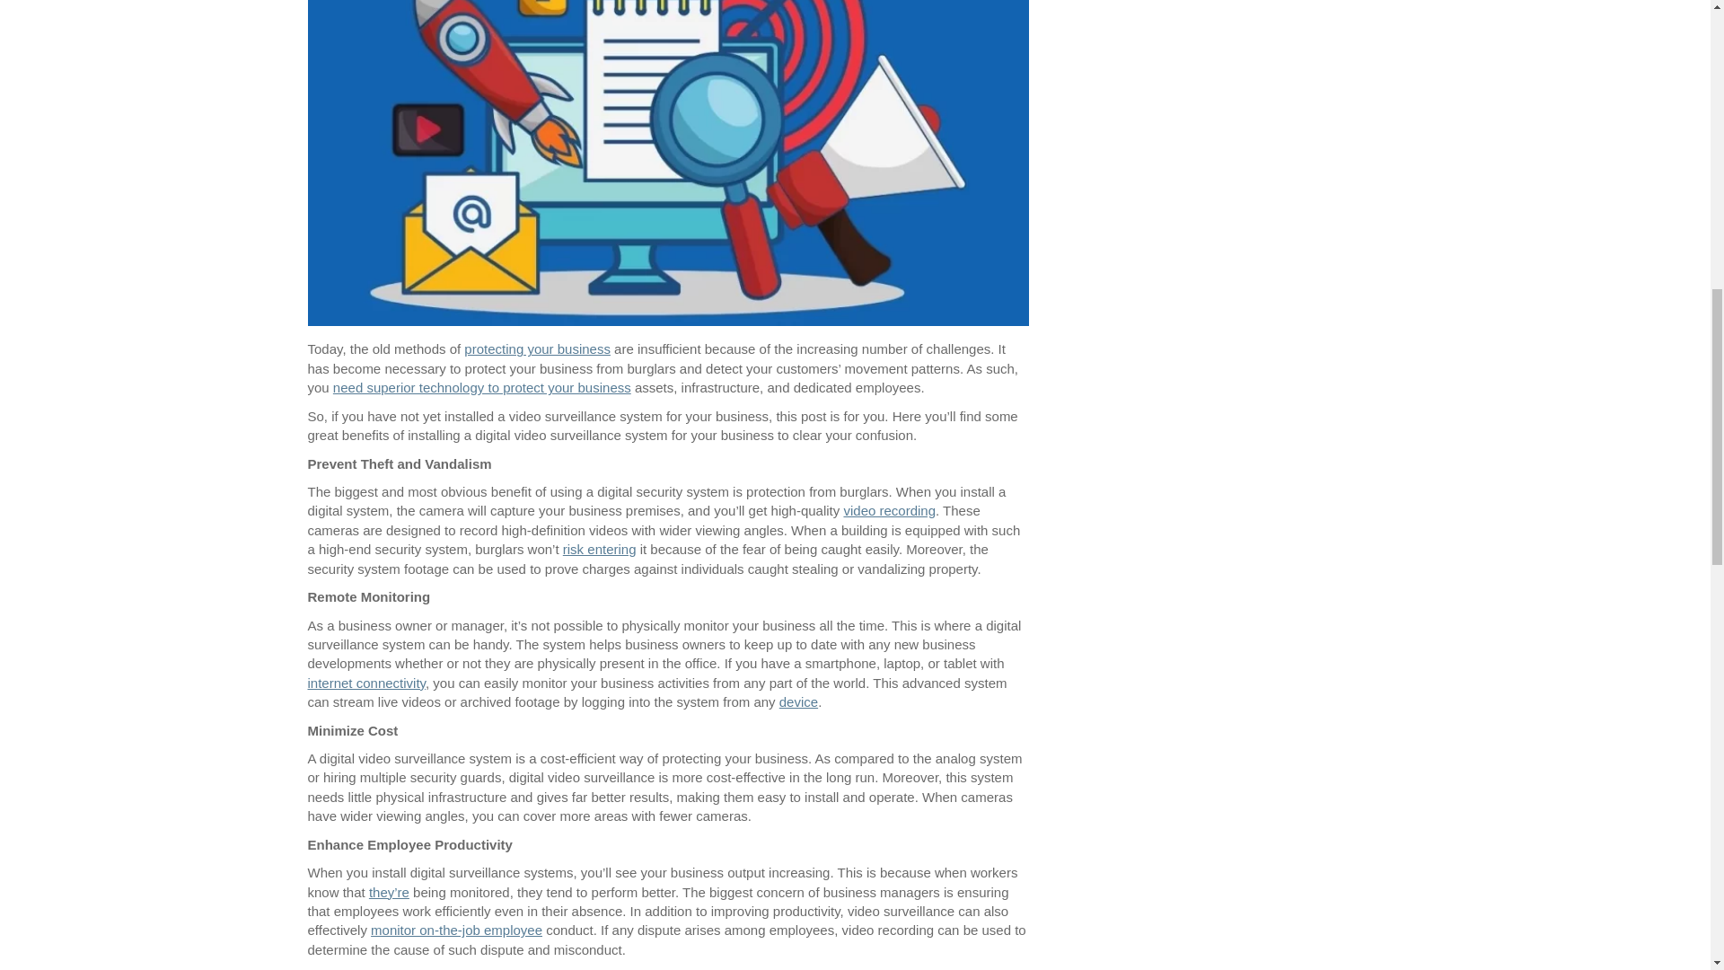 This screenshot has width=1724, height=970. I want to click on risk entering, so click(600, 548).